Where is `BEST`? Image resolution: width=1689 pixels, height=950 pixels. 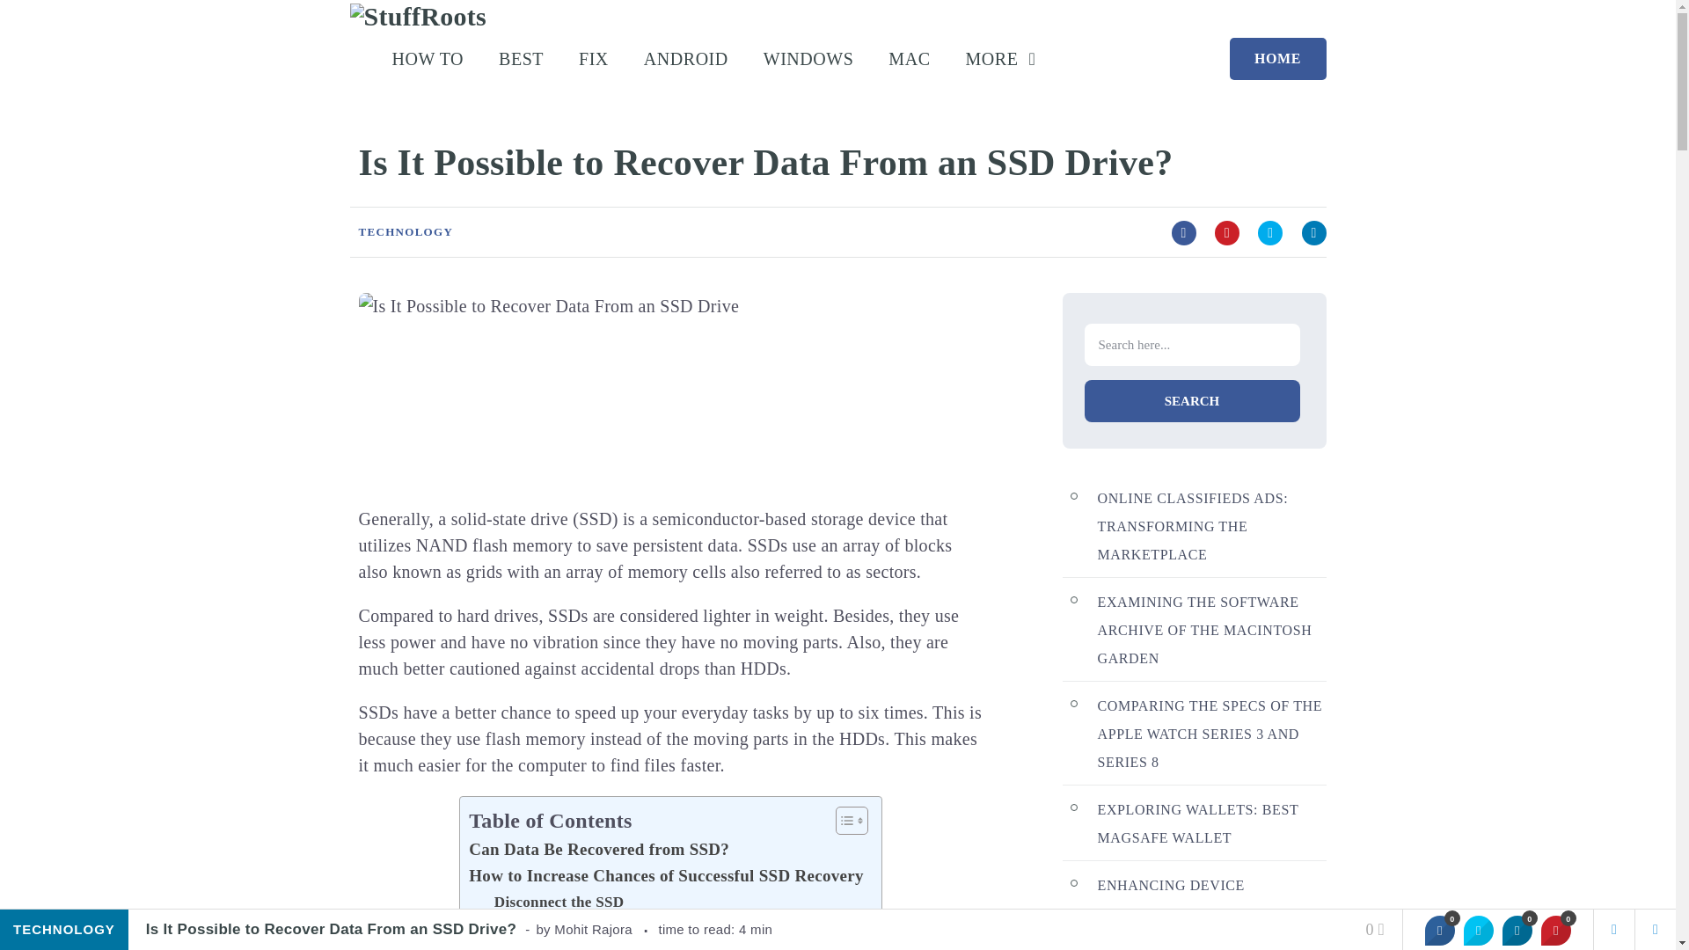
BEST is located at coordinates (521, 61).